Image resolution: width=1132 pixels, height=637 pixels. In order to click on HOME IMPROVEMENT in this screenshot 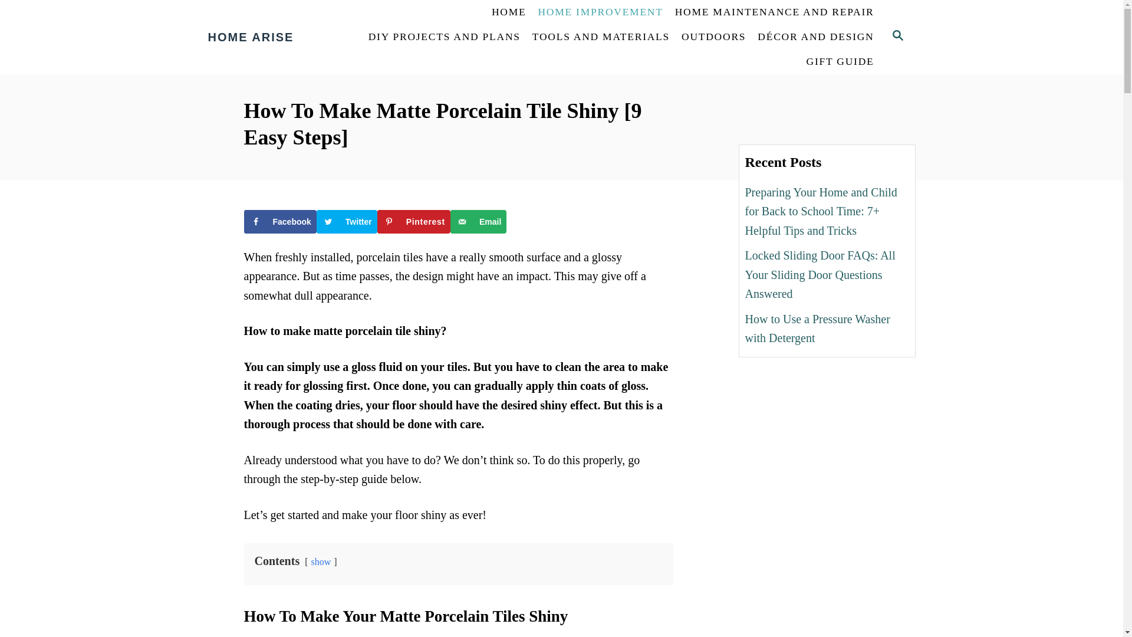, I will do `click(600, 12)`.